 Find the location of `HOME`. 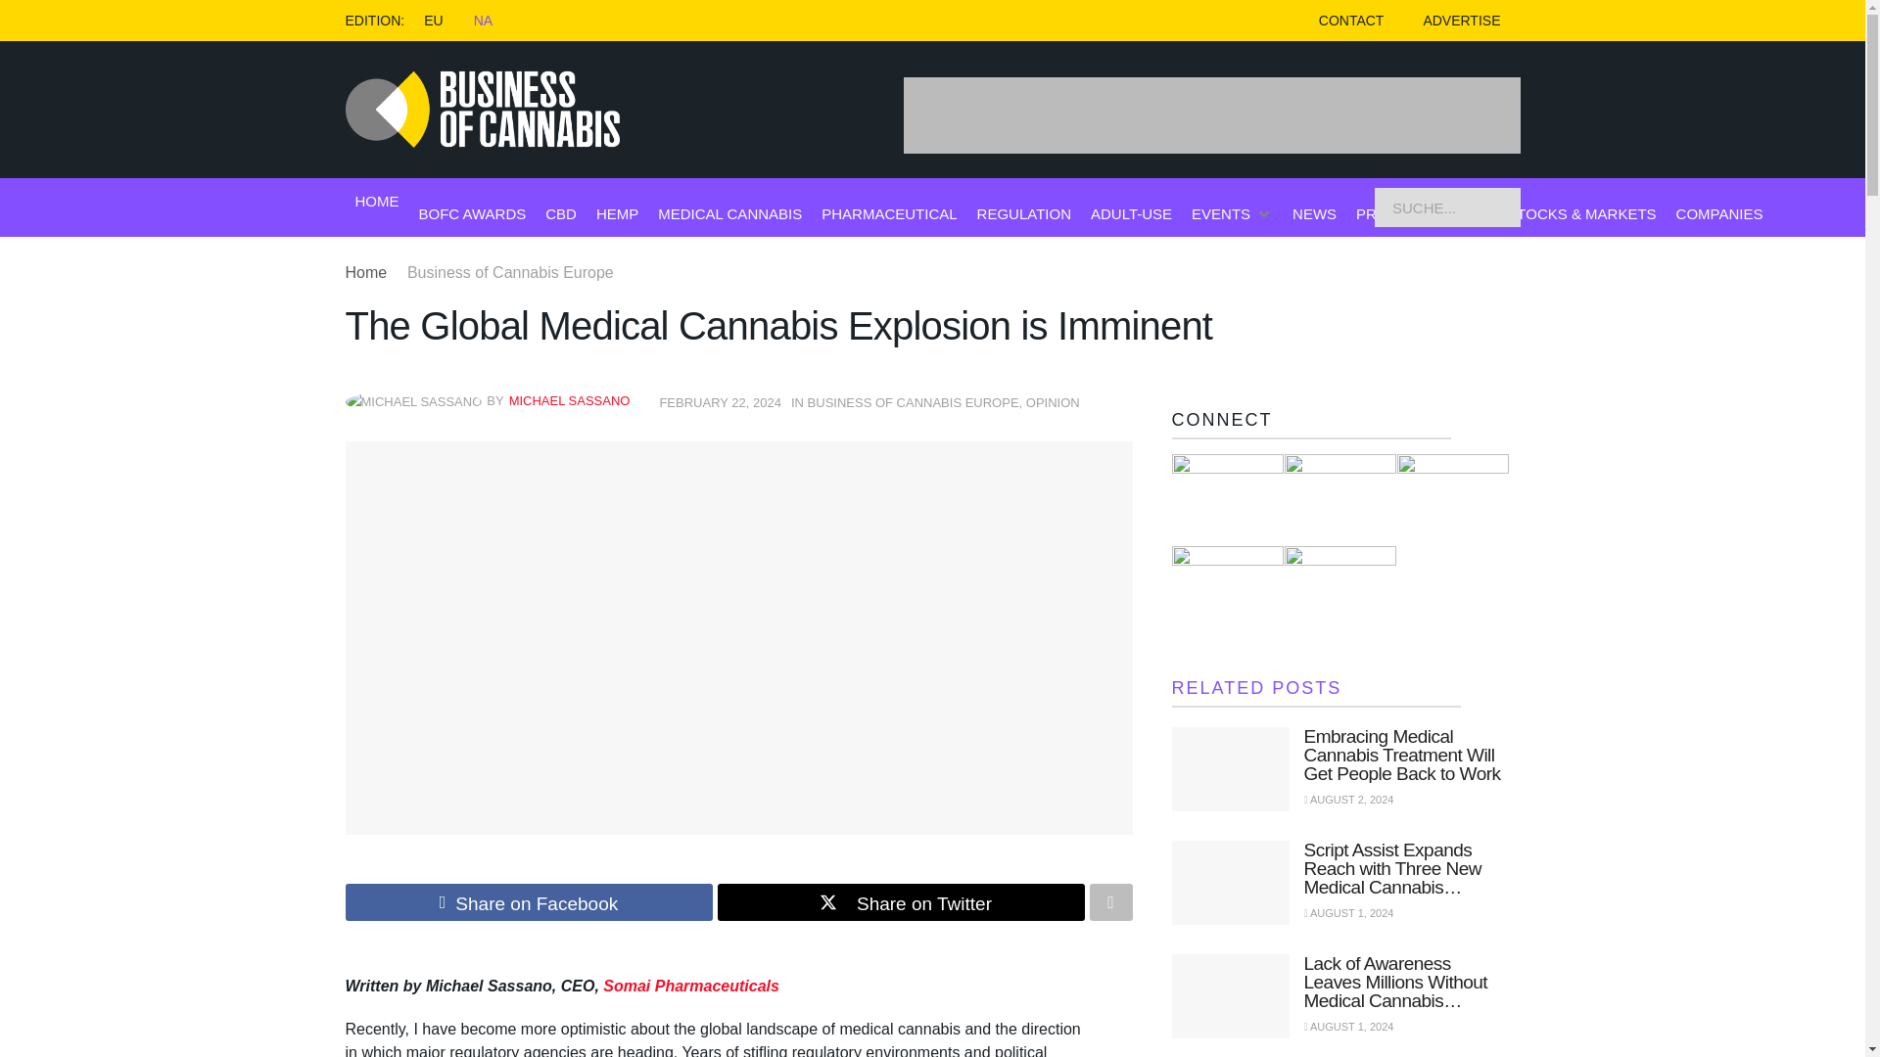

HOME is located at coordinates (376, 202).